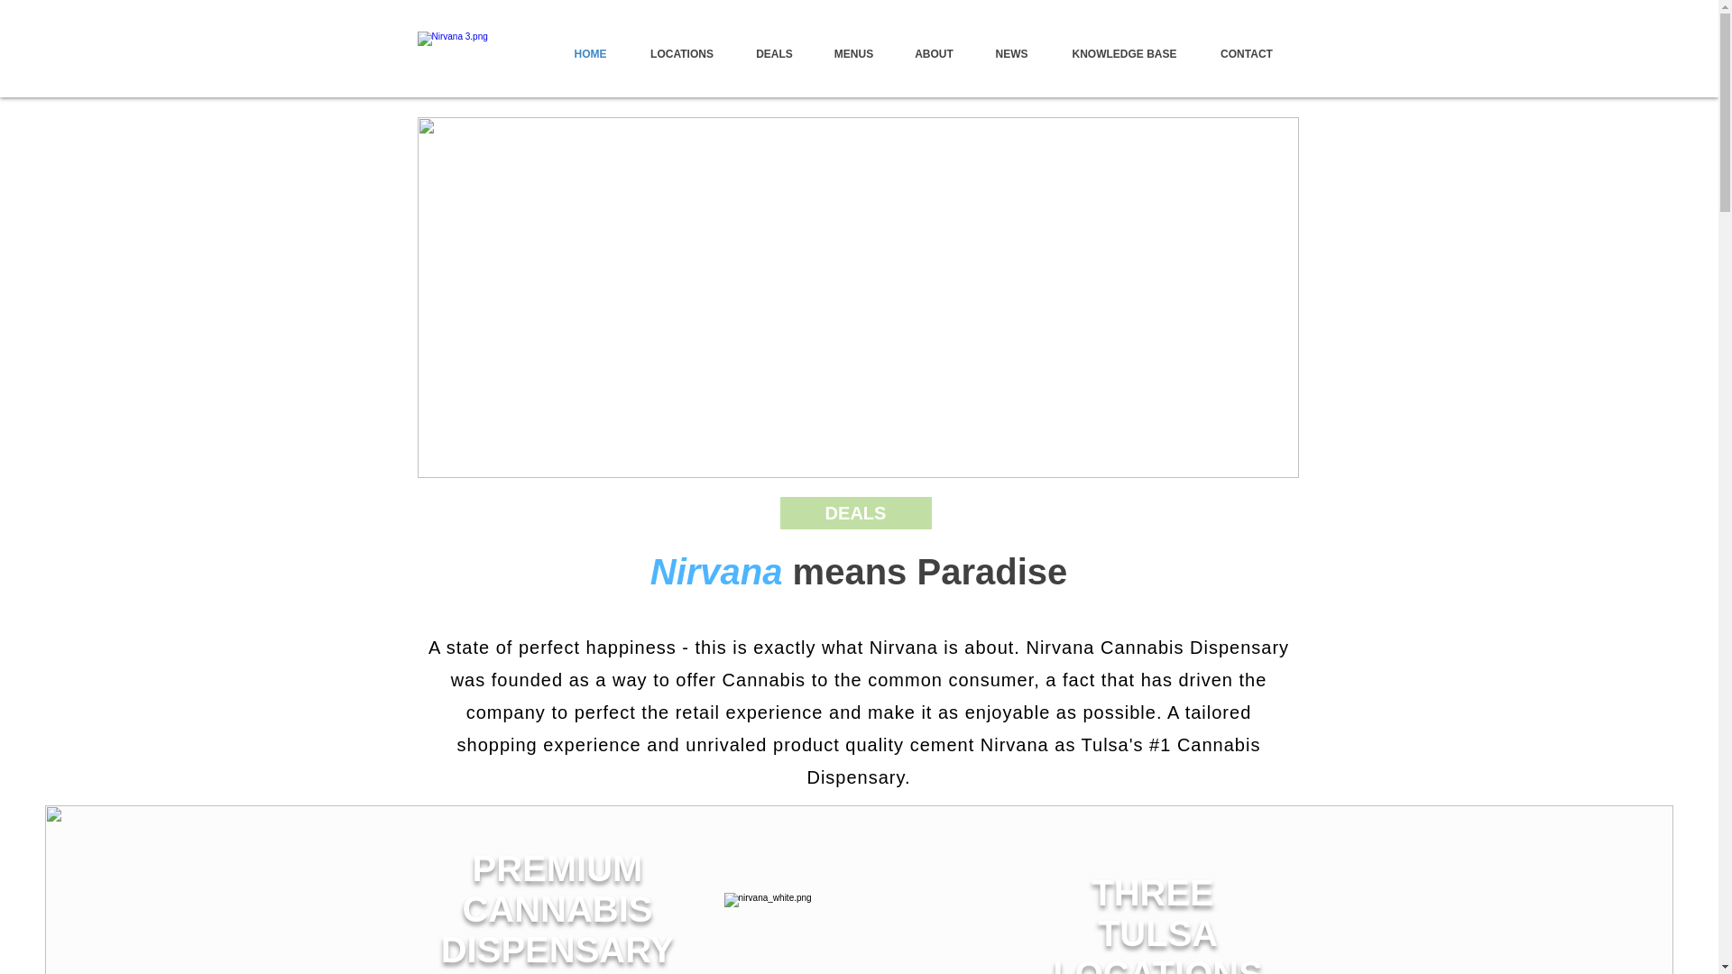  What do you see at coordinates (1011, 54) in the screenshot?
I see `NEWS` at bounding box center [1011, 54].